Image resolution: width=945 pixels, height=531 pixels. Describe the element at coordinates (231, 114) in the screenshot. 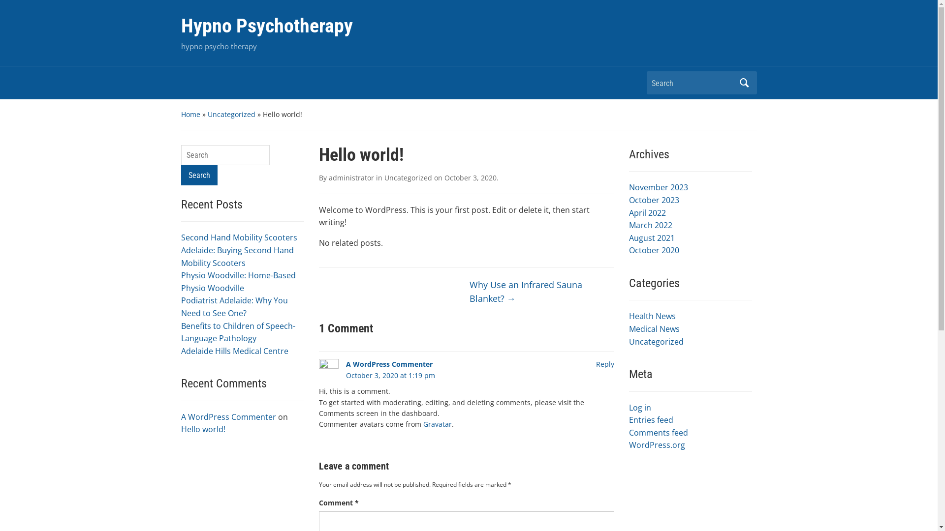

I see `Uncategorized` at that location.